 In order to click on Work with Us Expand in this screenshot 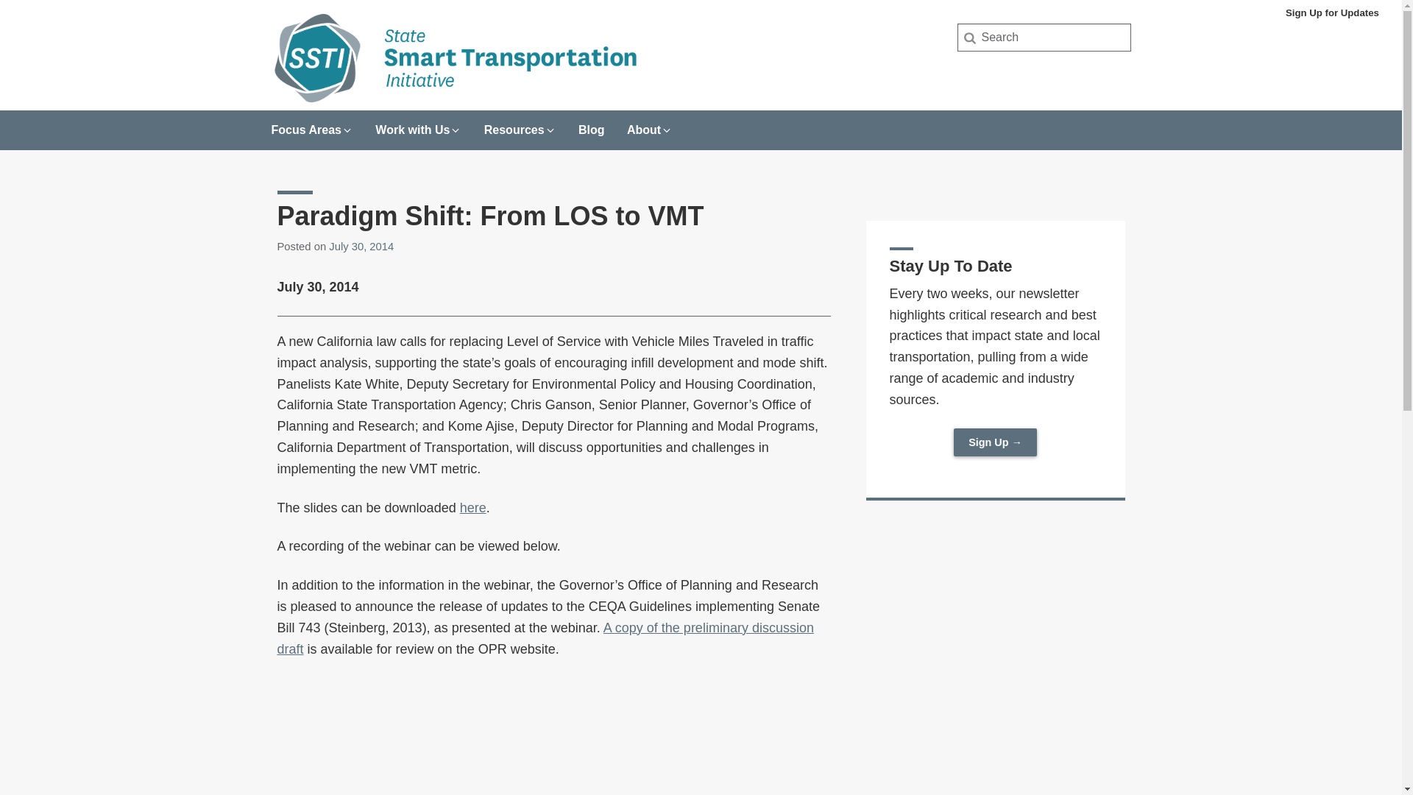, I will do `click(418, 125)`.